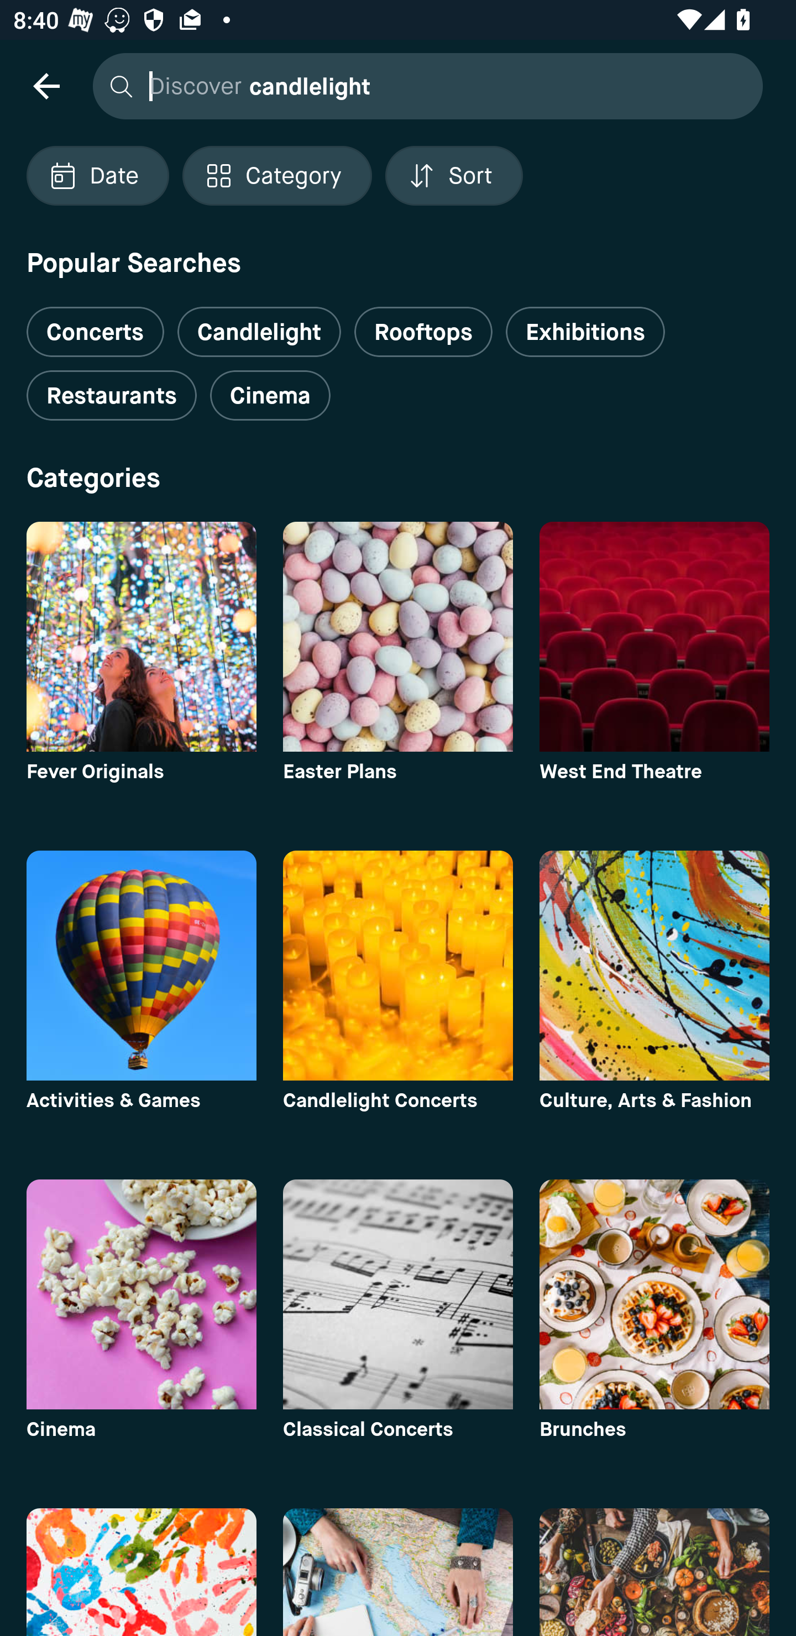 The width and height of the screenshot is (796, 1636). I want to click on Localized description Date, so click(97, 176).